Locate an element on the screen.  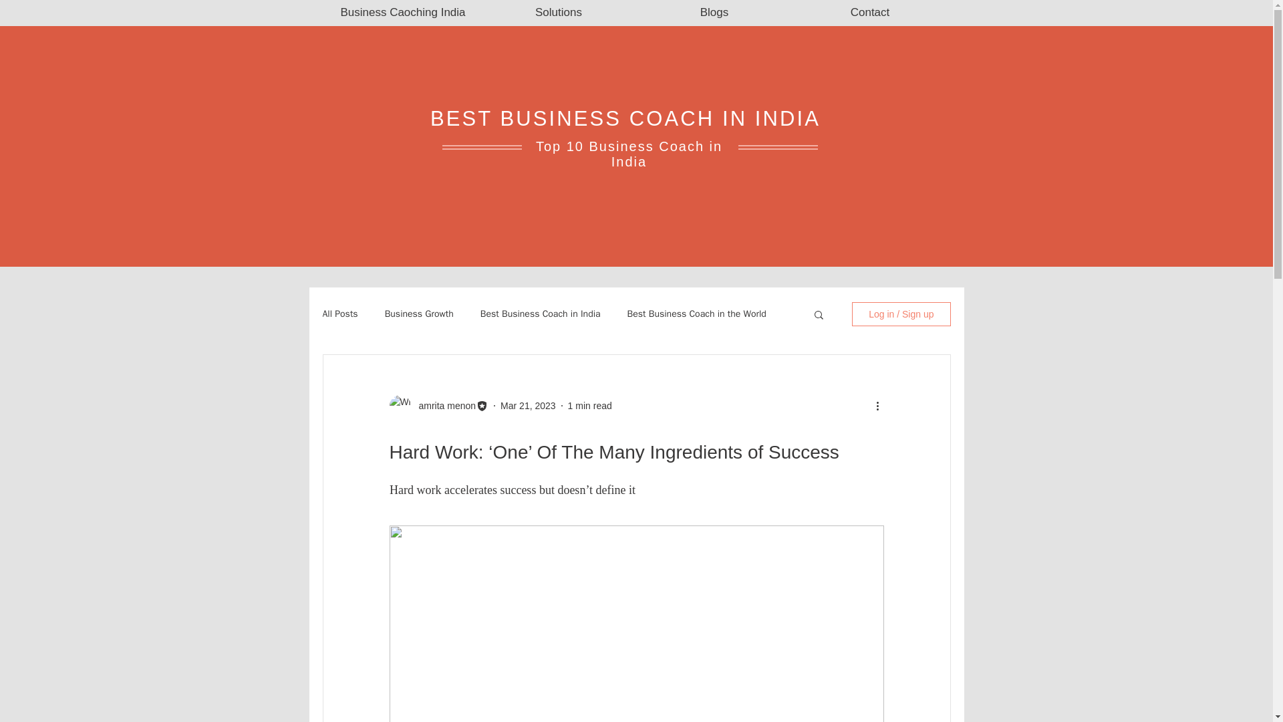
1 min read is located at coordinates (589, 405).